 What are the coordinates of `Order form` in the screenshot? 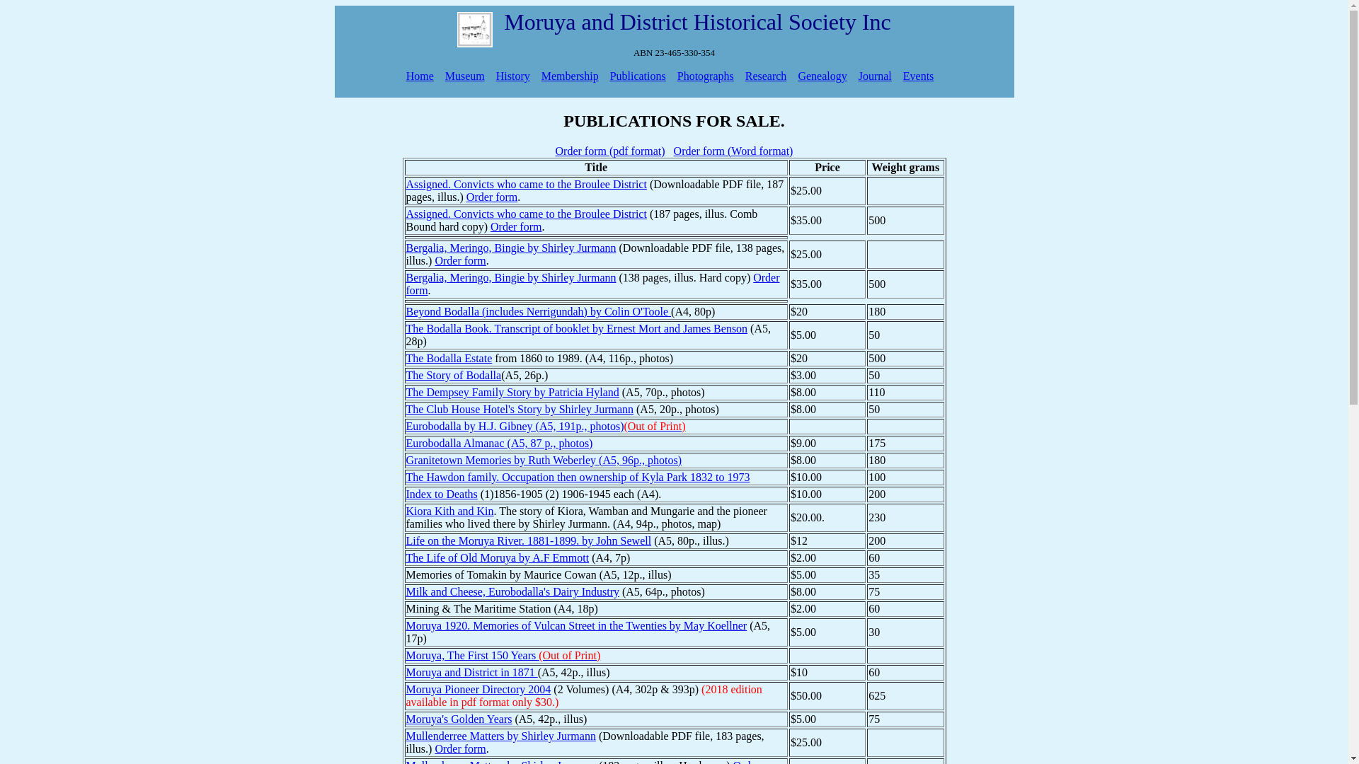 It's located at (516, 226).